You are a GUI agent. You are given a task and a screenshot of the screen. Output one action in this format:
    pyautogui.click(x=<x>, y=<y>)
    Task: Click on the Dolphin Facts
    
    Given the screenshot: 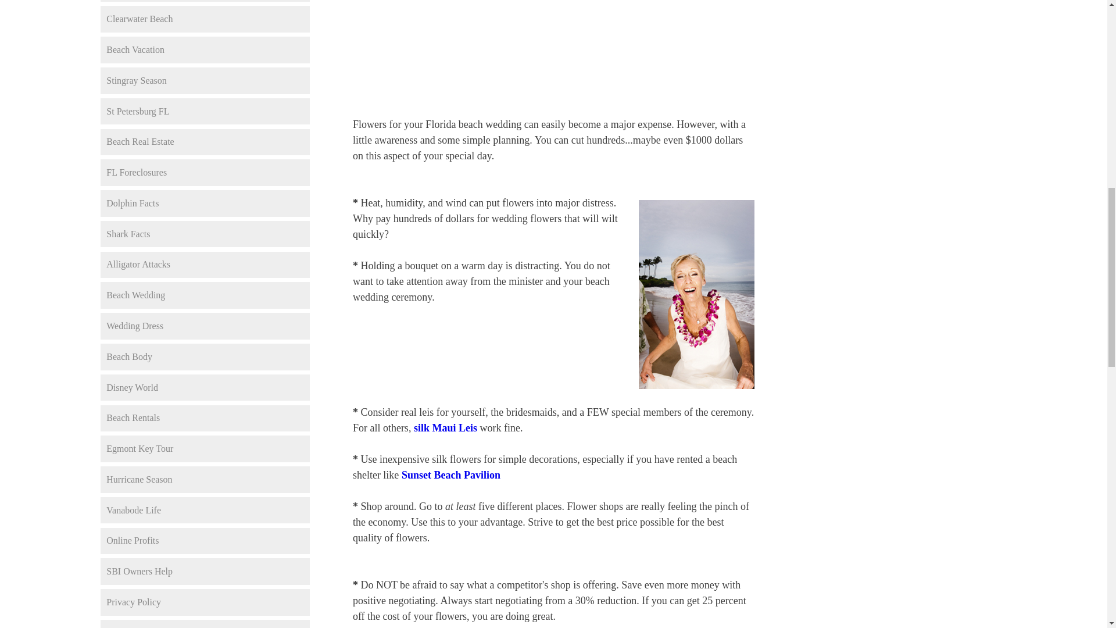 What is the action you would take?
    pyautogui.click(x=205, y=204)
    